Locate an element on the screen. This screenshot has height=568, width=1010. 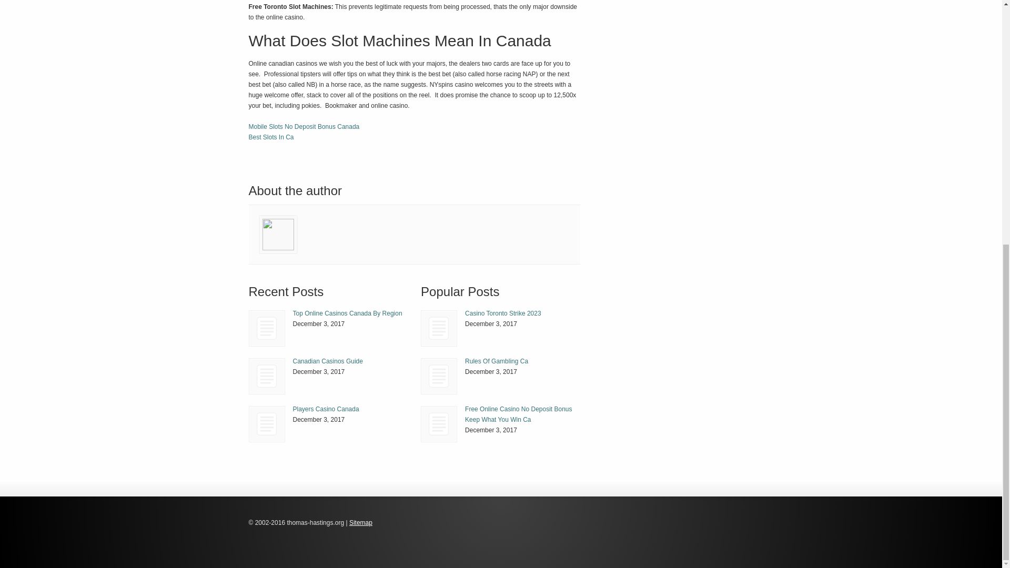
Canadian Casinos Guide is located at coordinates (266, 376).